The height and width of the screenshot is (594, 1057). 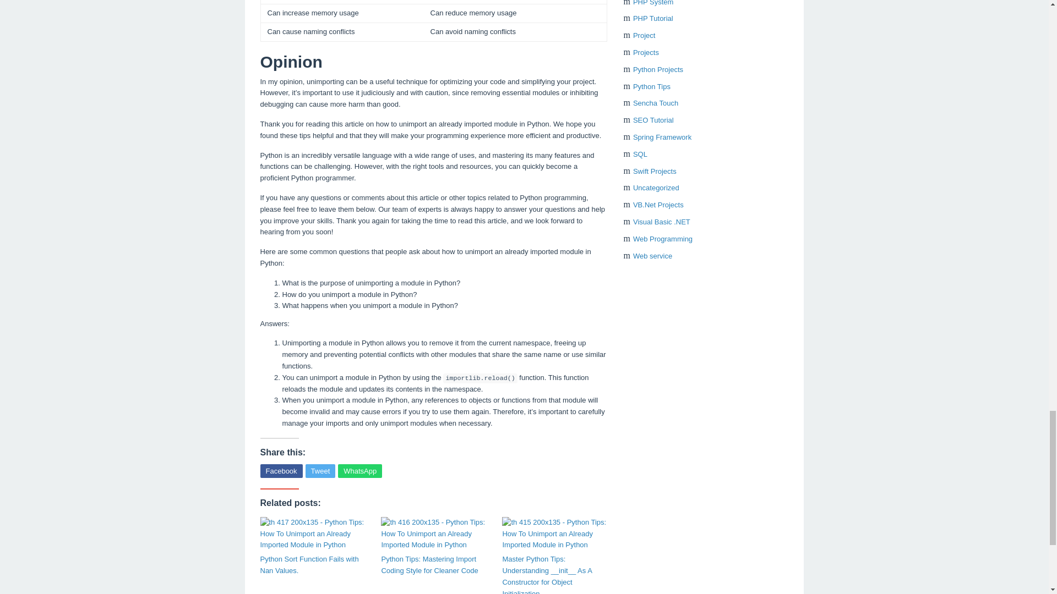 I want to click on Tweet, so click(x=320, y=471).